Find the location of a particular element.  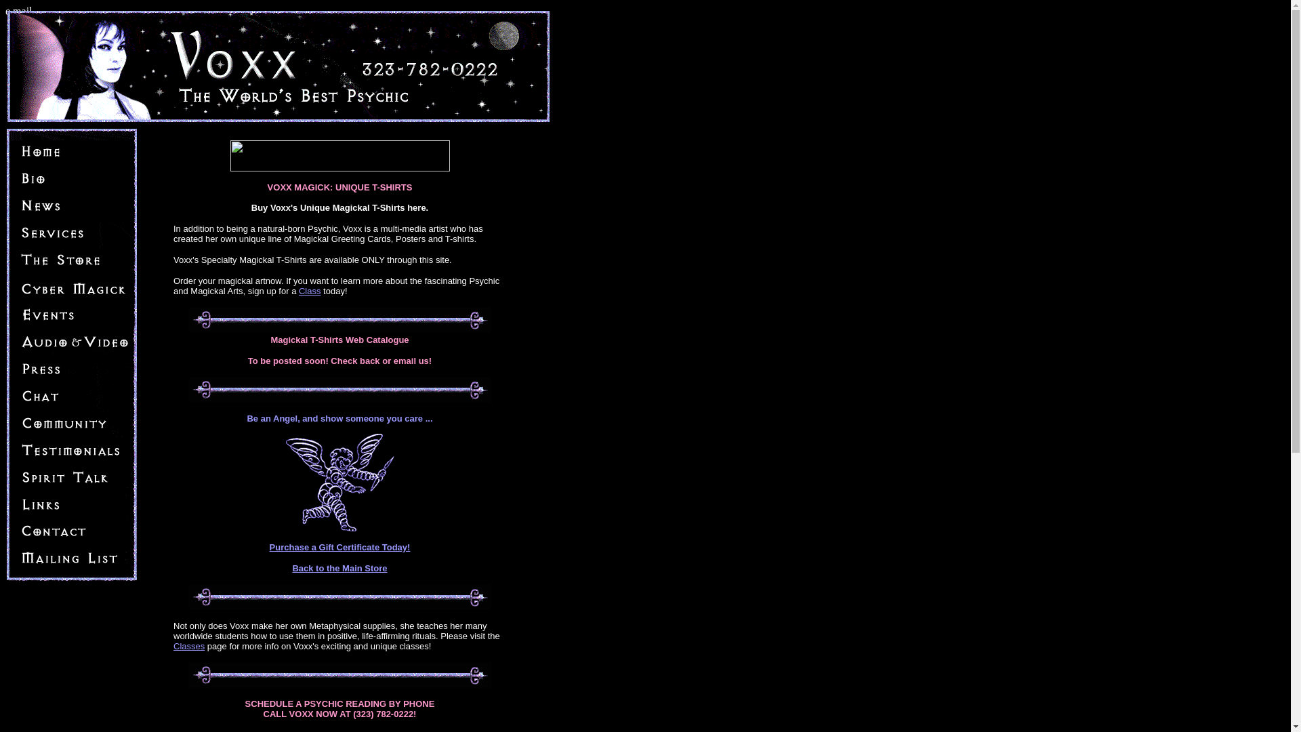

Classes is located at coordinates (188, 647).